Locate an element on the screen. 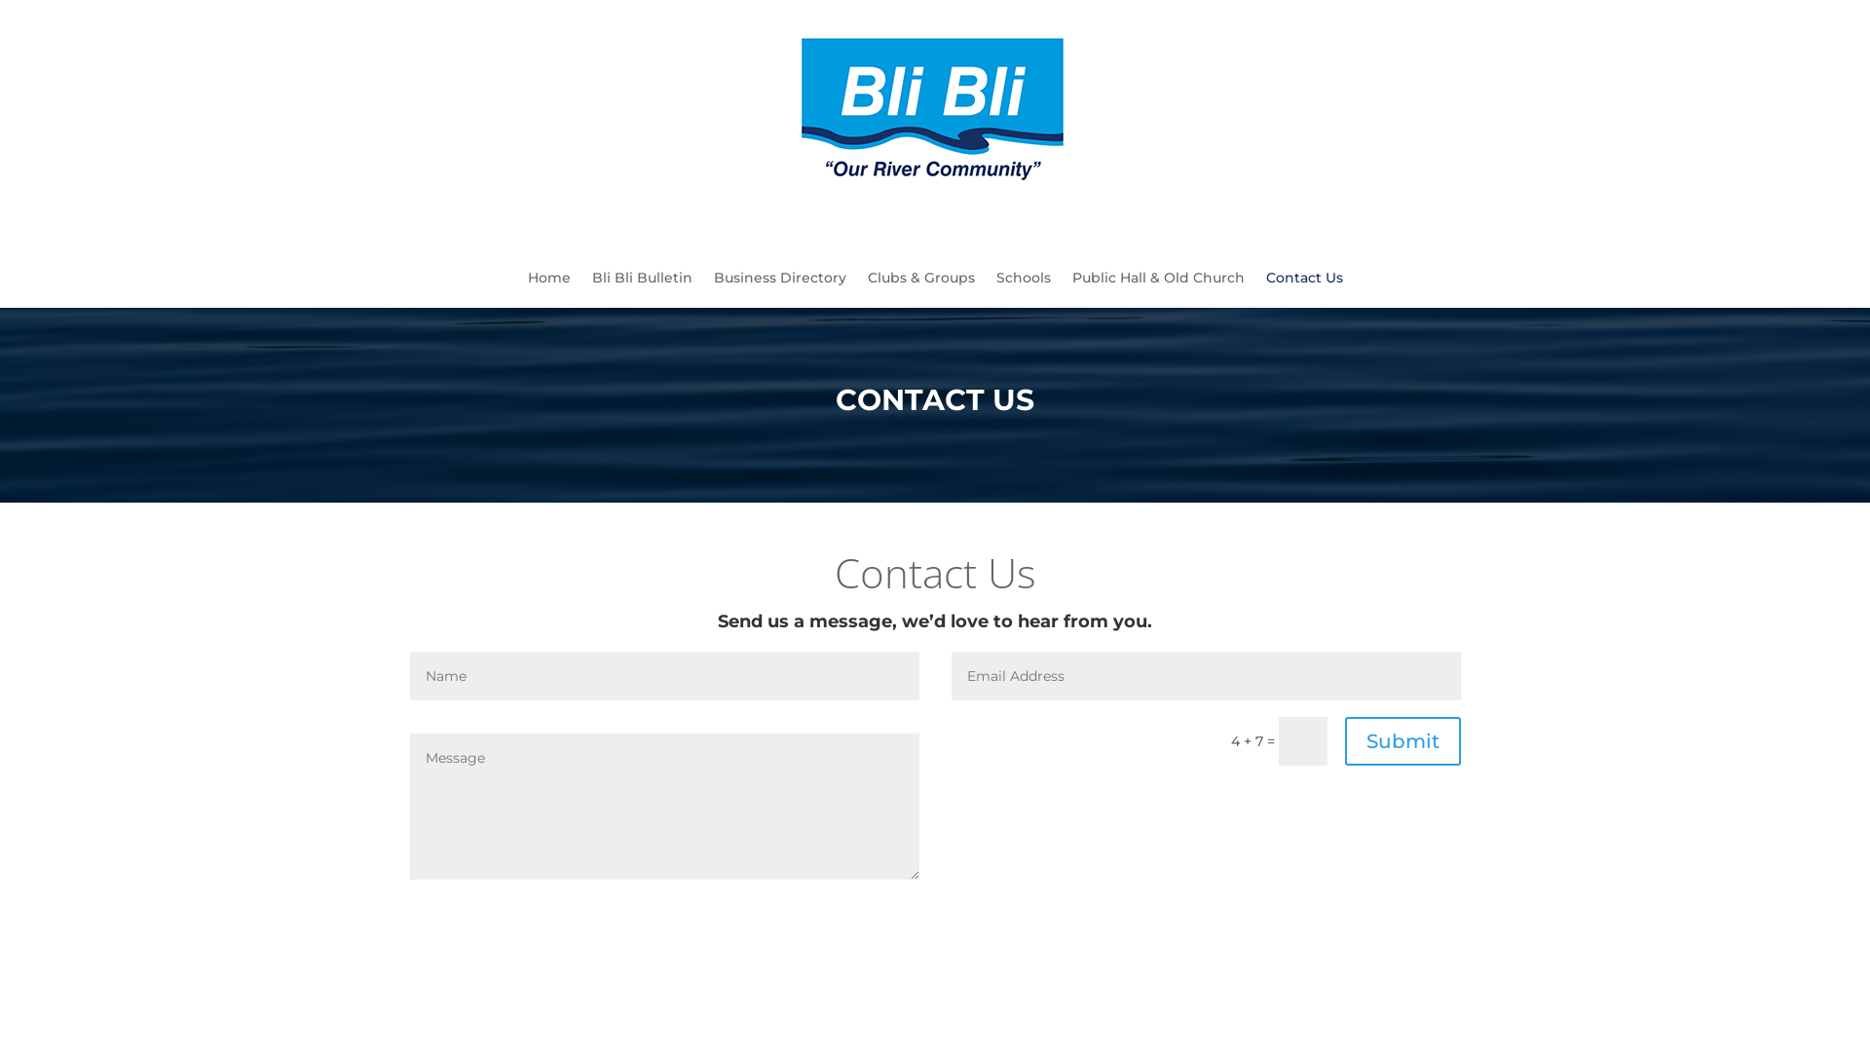 The height and width of the screenshot is (1052, 1870). Bli Bli Bulletin is located at coordinates (643, 292).